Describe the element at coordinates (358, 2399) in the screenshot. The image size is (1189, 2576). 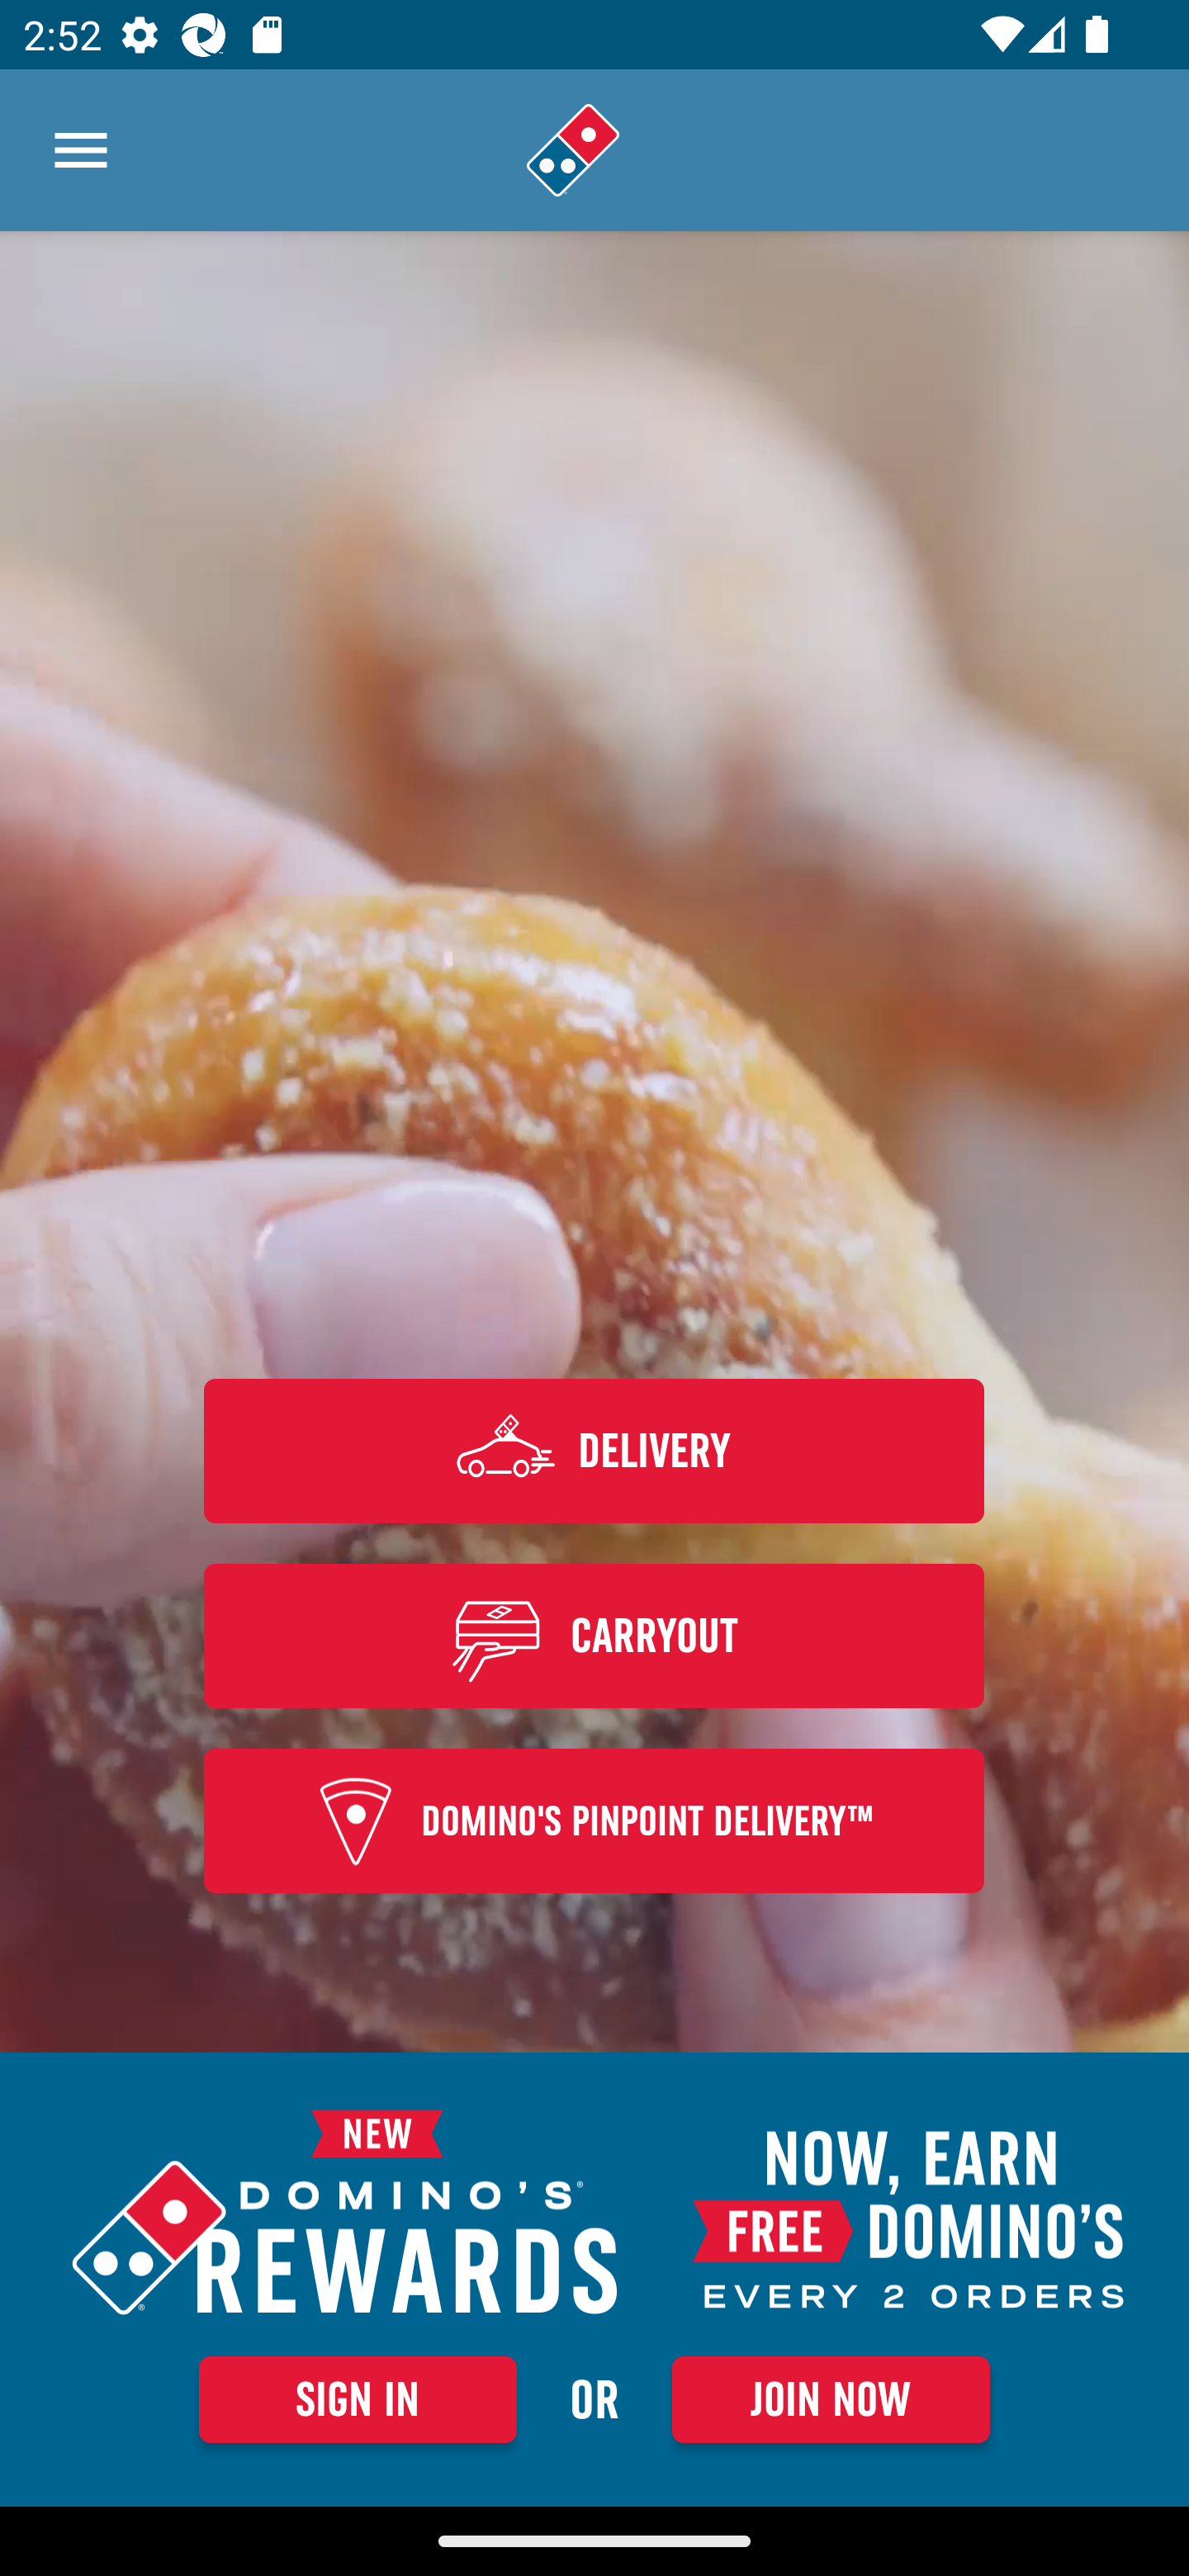
I see `SIGN IN` at that location.